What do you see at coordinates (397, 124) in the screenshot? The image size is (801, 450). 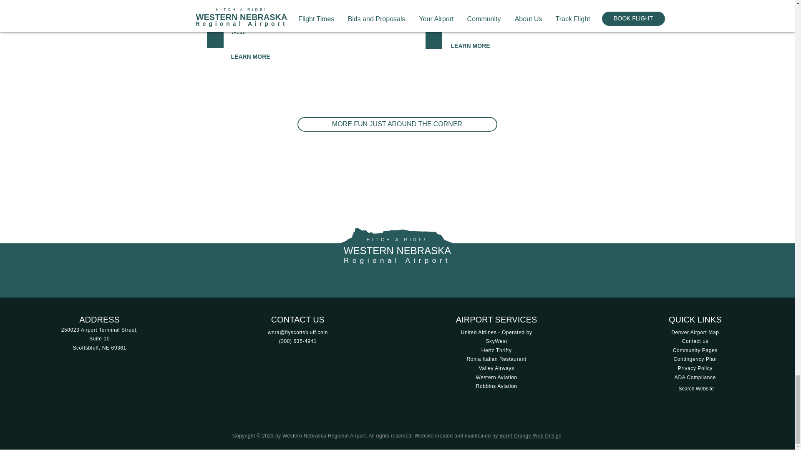 I see `MORE FUN JUST AROUND THE CORNER` at bounding box center [397, 124].